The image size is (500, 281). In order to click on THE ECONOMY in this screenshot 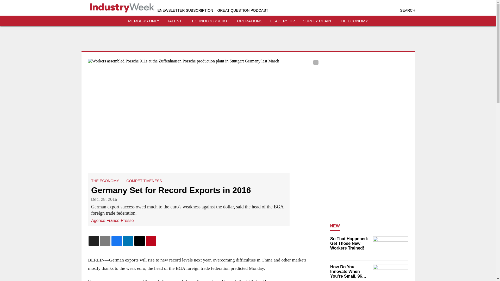, I will do `click(105, 181)`.